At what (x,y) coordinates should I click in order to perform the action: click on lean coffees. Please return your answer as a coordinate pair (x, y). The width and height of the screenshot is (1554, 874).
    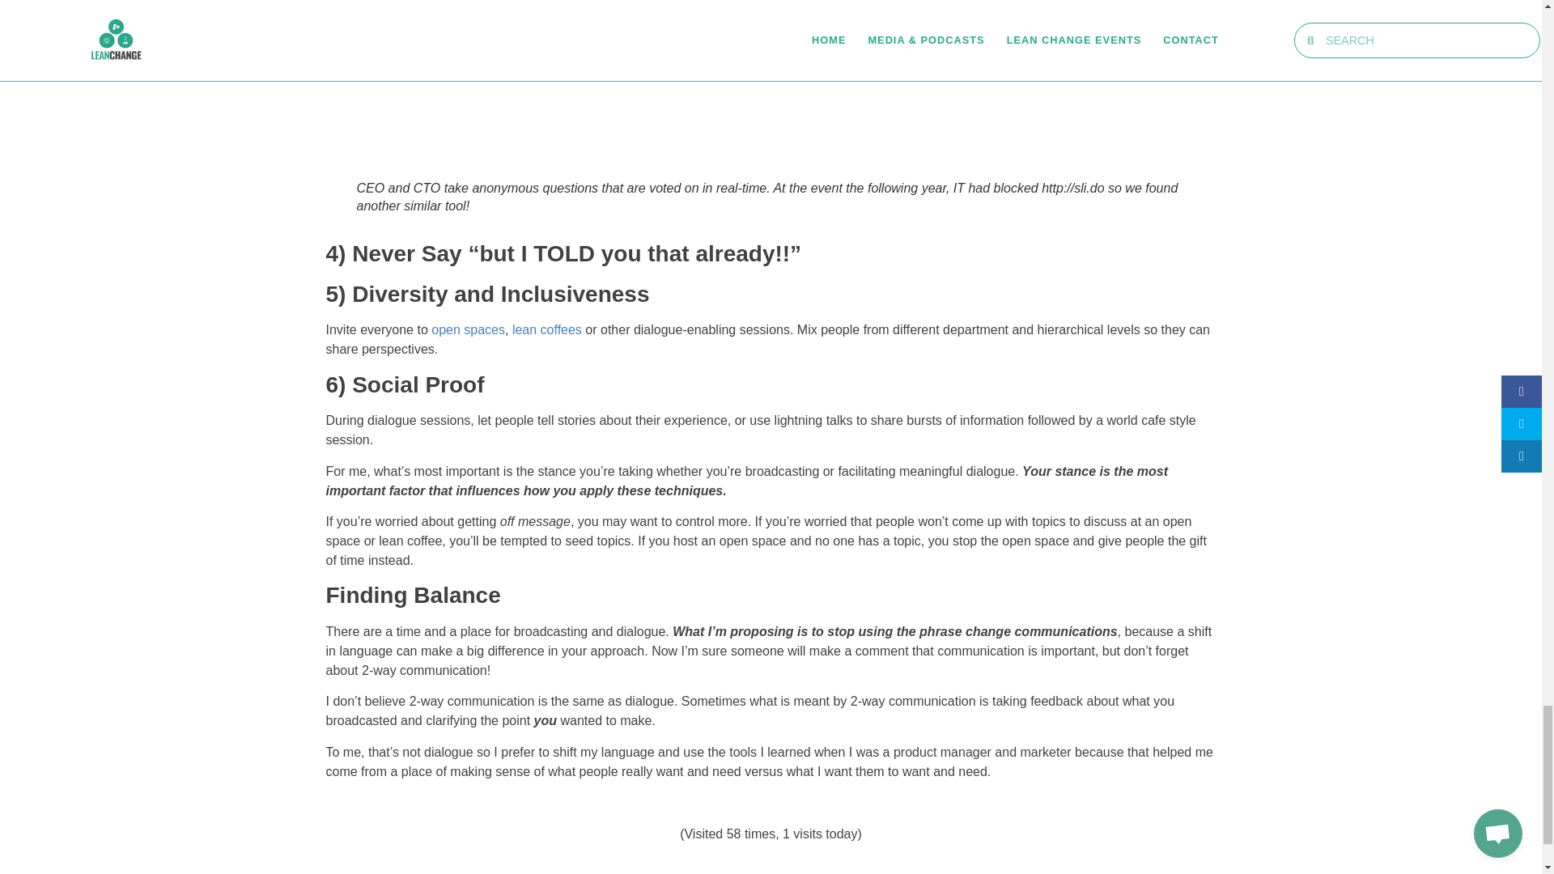
    Looking at the image, I should click on (547, 329).